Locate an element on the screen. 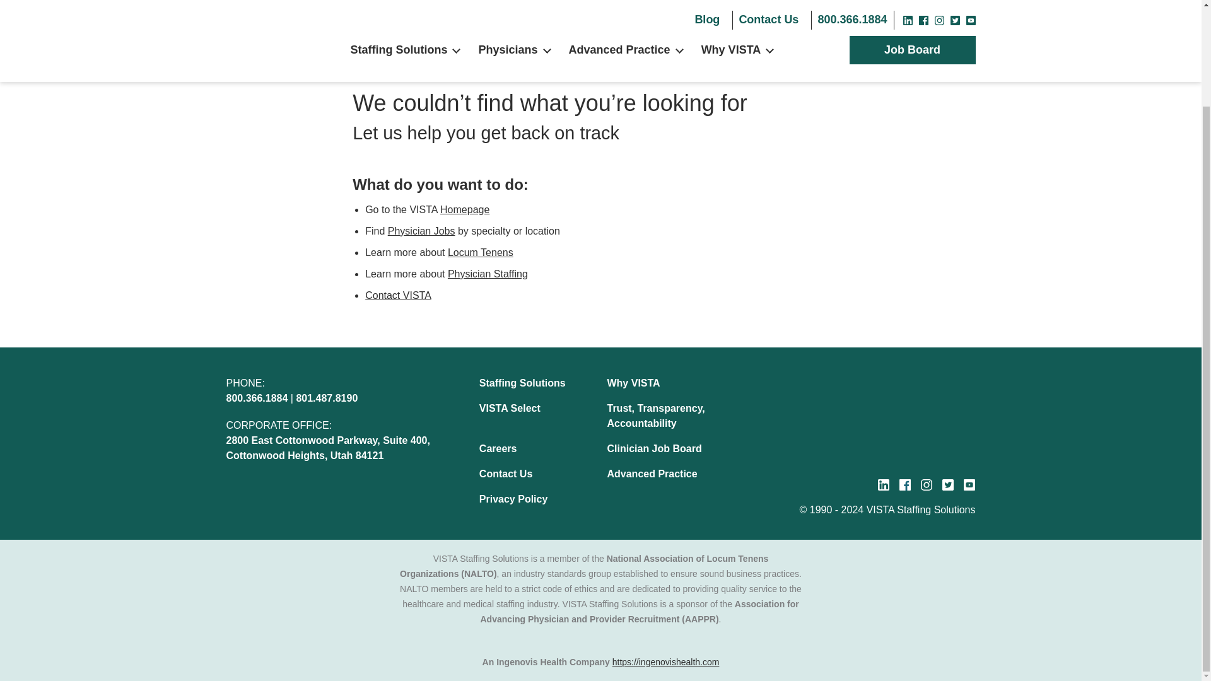  facebook is located at coordinates (904, 484).